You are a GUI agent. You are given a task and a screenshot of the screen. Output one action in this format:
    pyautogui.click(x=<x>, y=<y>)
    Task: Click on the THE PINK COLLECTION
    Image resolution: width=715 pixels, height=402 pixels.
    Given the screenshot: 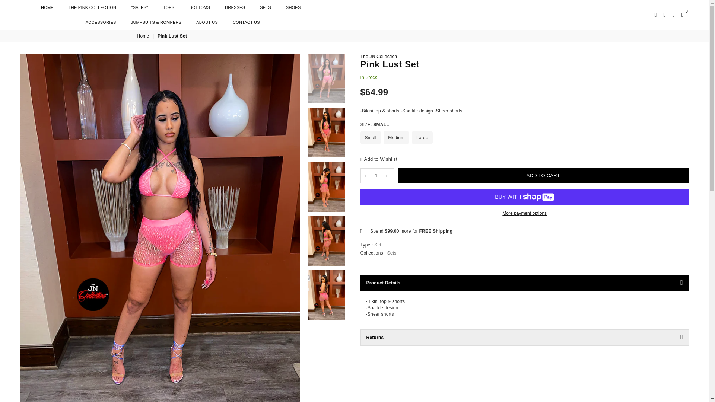 What is the action you would take?
    pyautogui.click(x=92, y=7)
    